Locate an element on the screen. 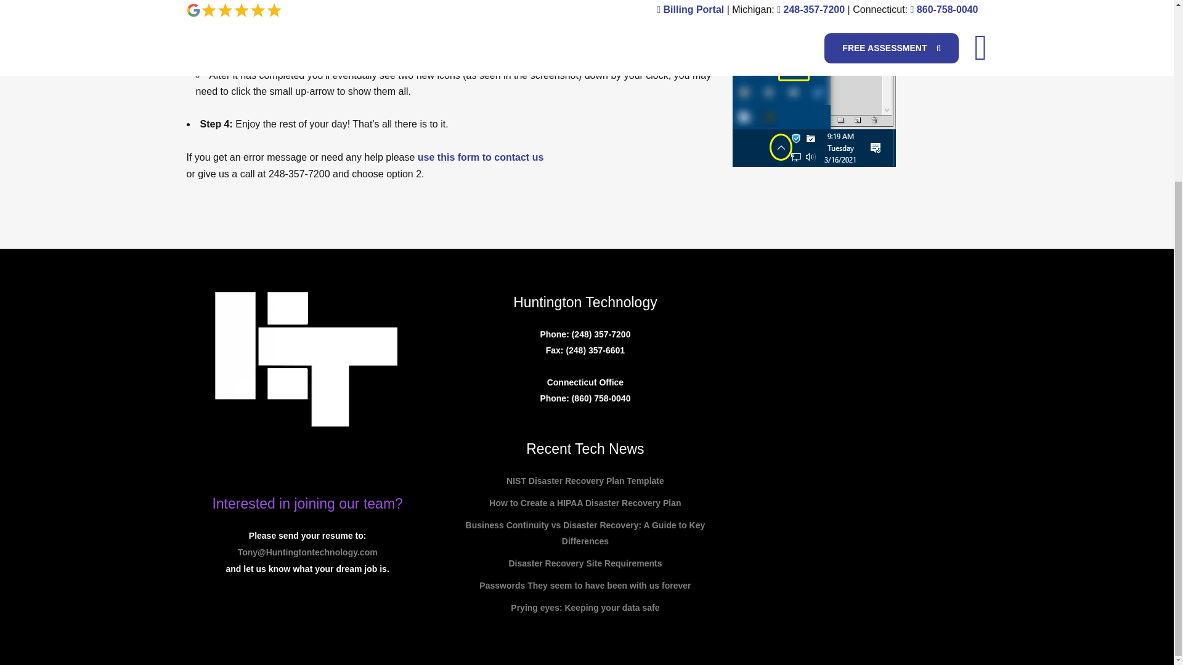 The height and width of the screenshot is (665, 1183). Prying eyes: Keeping your data safe is located at coordinates (585, 608).